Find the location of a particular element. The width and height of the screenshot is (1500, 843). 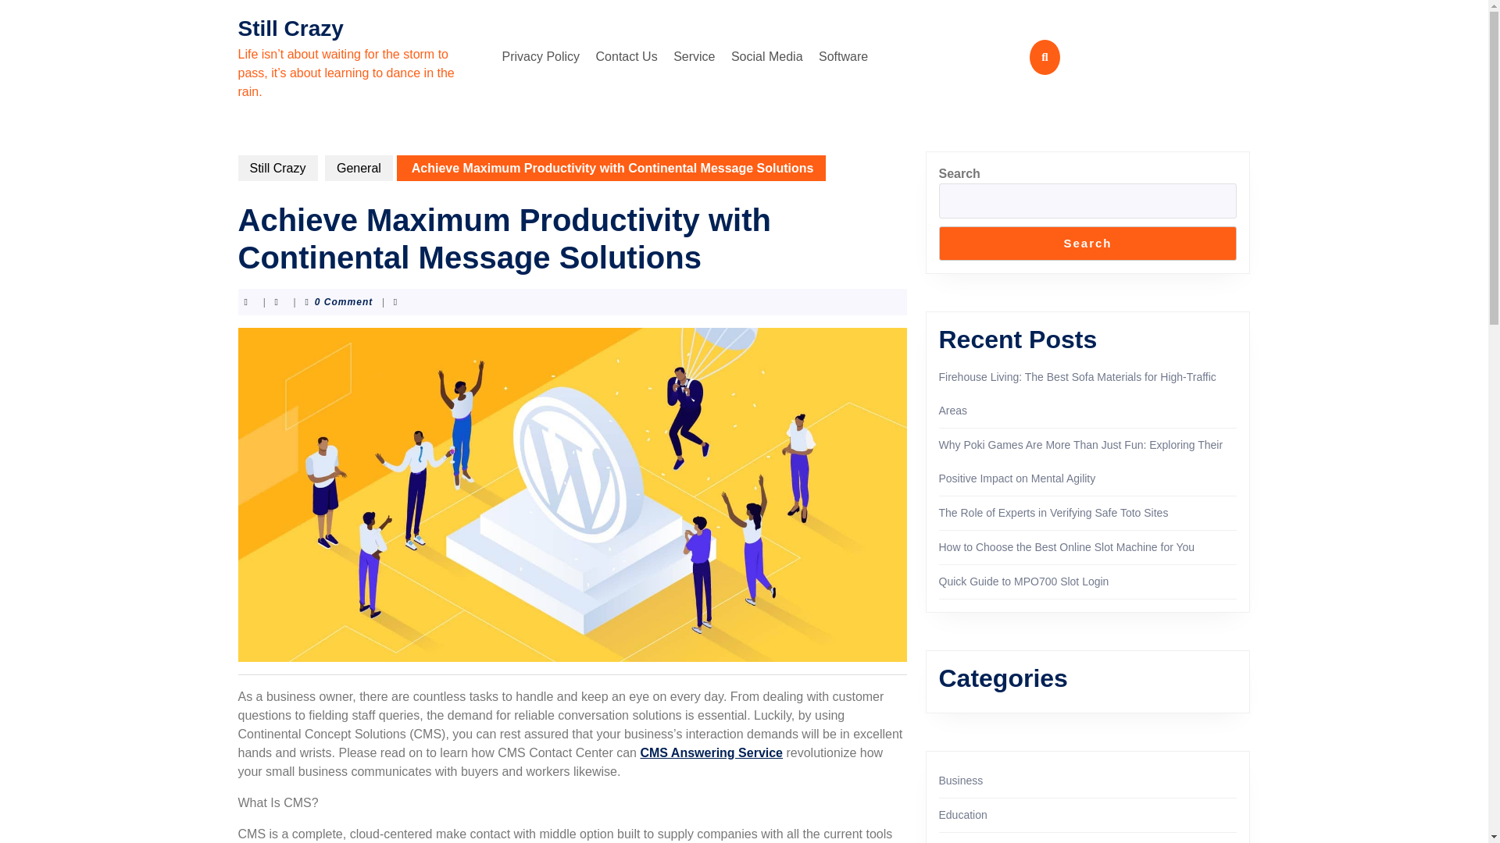

Search is located at coordinates (1087, 244).